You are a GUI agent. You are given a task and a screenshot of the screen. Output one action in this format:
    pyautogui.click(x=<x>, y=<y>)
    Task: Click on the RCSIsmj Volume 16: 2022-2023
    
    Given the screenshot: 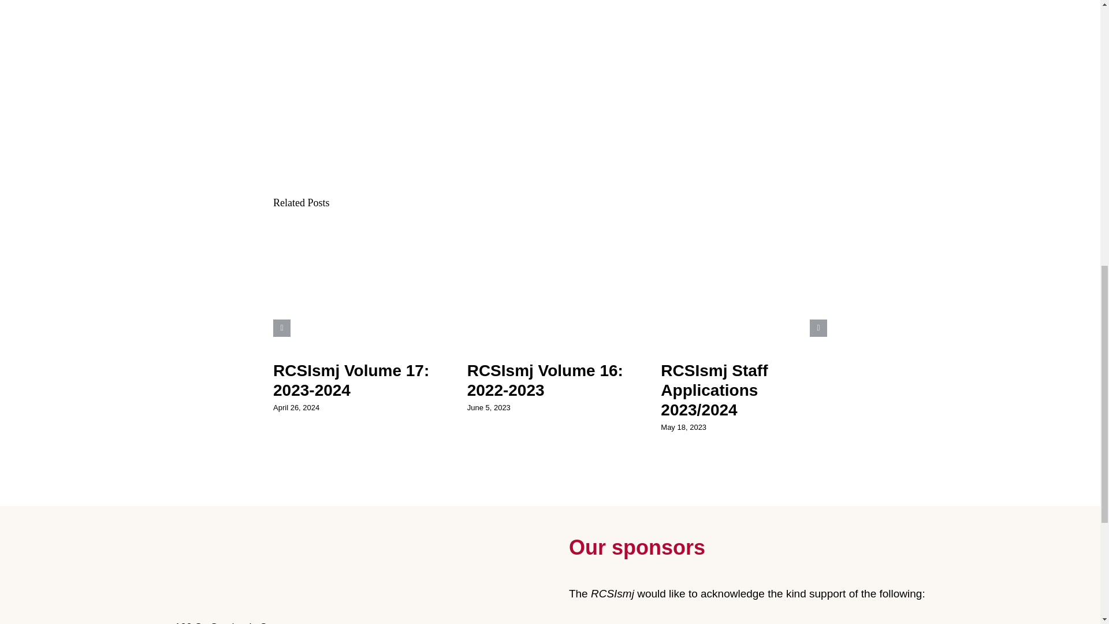 What is the action you would take?
    pyautogui.click(x=545, y=380)
    